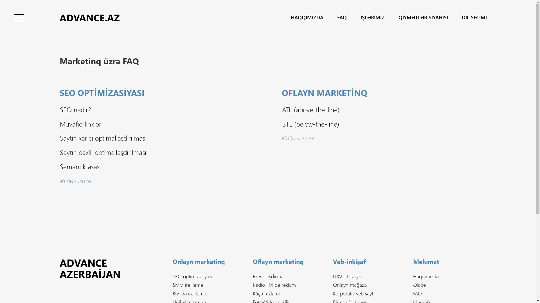  Describe the element at coordinates (347, 276) in the screenshot. I see `UX\UI Dizayn` at that location.